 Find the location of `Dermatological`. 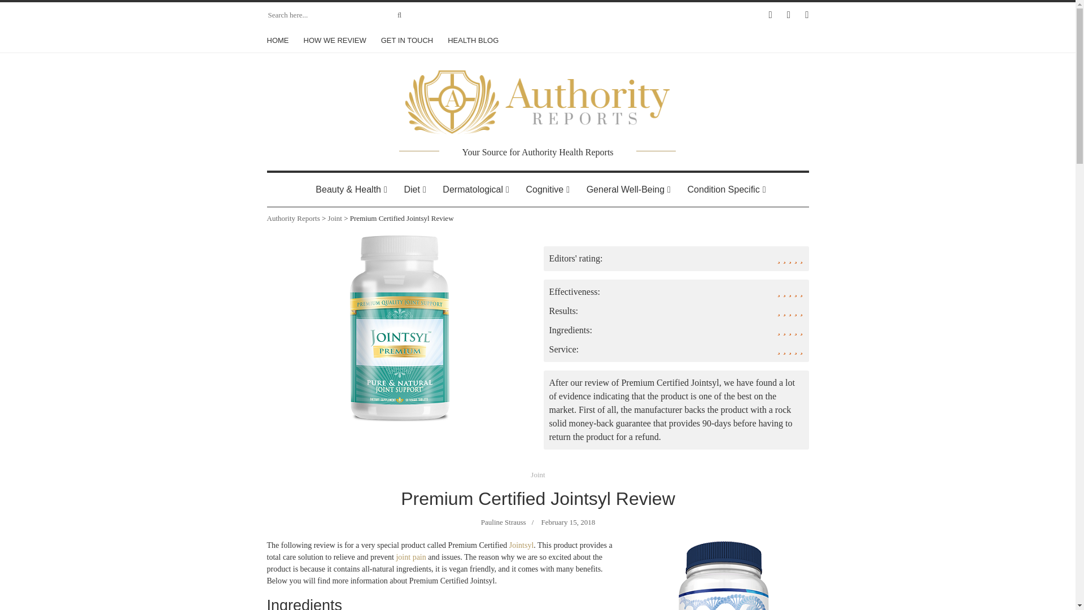

Dermatological is located at coordinates (473, 190).